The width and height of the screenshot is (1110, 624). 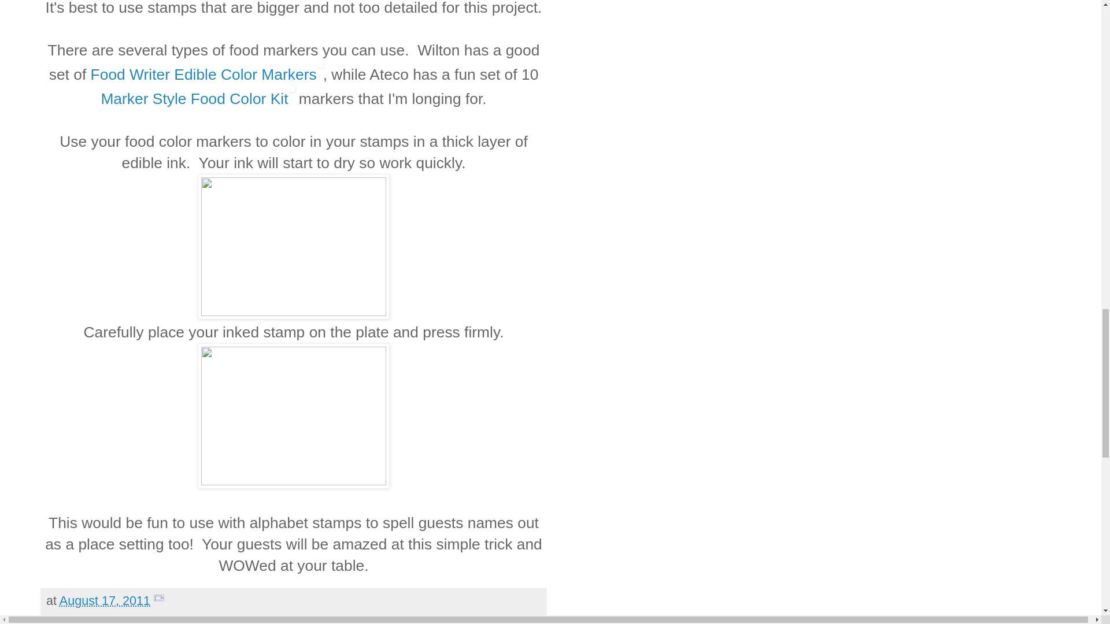 What do you see at coordinates (130, 618) in the screenshot?
I see `BlogThis!` at bounding box center [130, 618].